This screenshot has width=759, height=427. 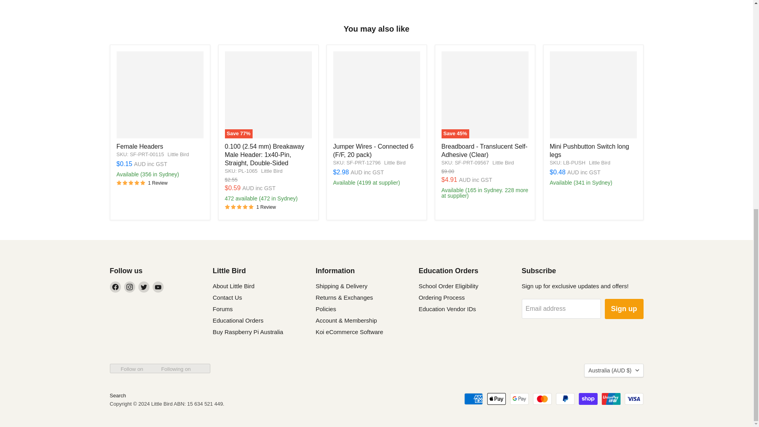 I want to click on Little Bird, so click(x=503, y=162).